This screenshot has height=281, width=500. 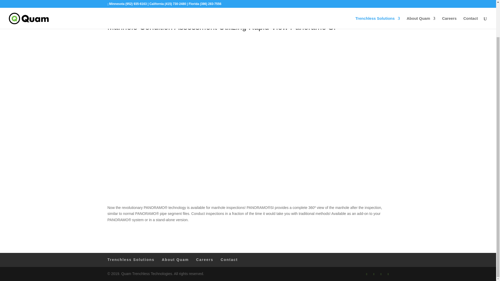 What do you see at coordinates (229, 260) in the screenshot?
I see `Contact` at bounding box center [229, 260].